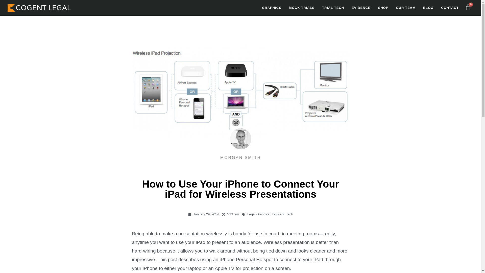 The width and height of the screenshot is (485, 273). I want to click on TRIAL TECH, so click(333, 8).